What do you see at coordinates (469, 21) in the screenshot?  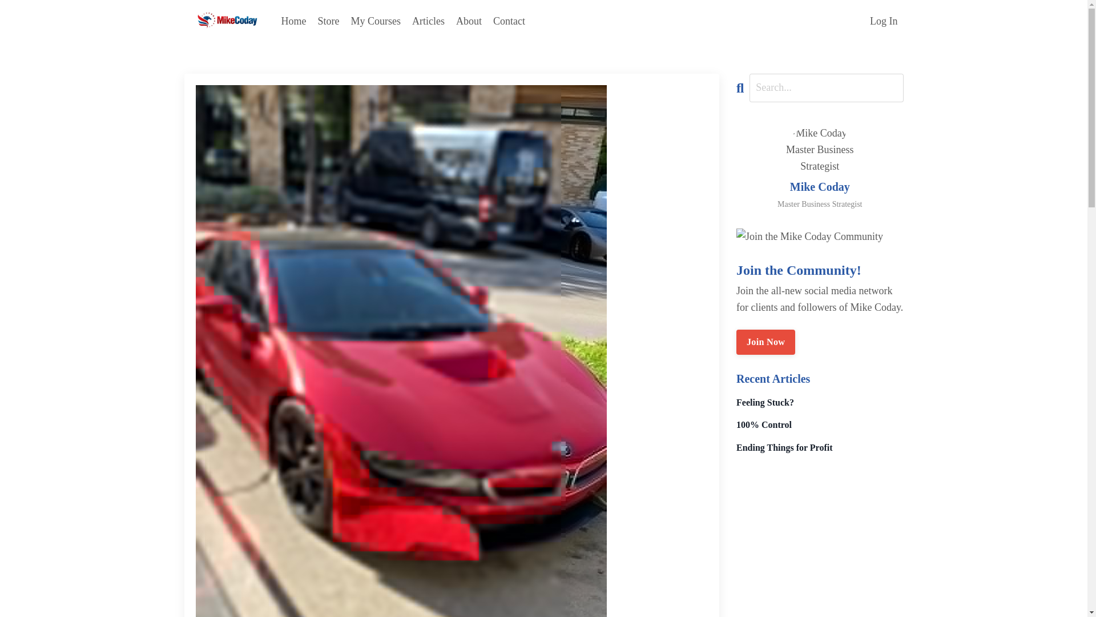 I see `About` at bounding box center [469, 21].